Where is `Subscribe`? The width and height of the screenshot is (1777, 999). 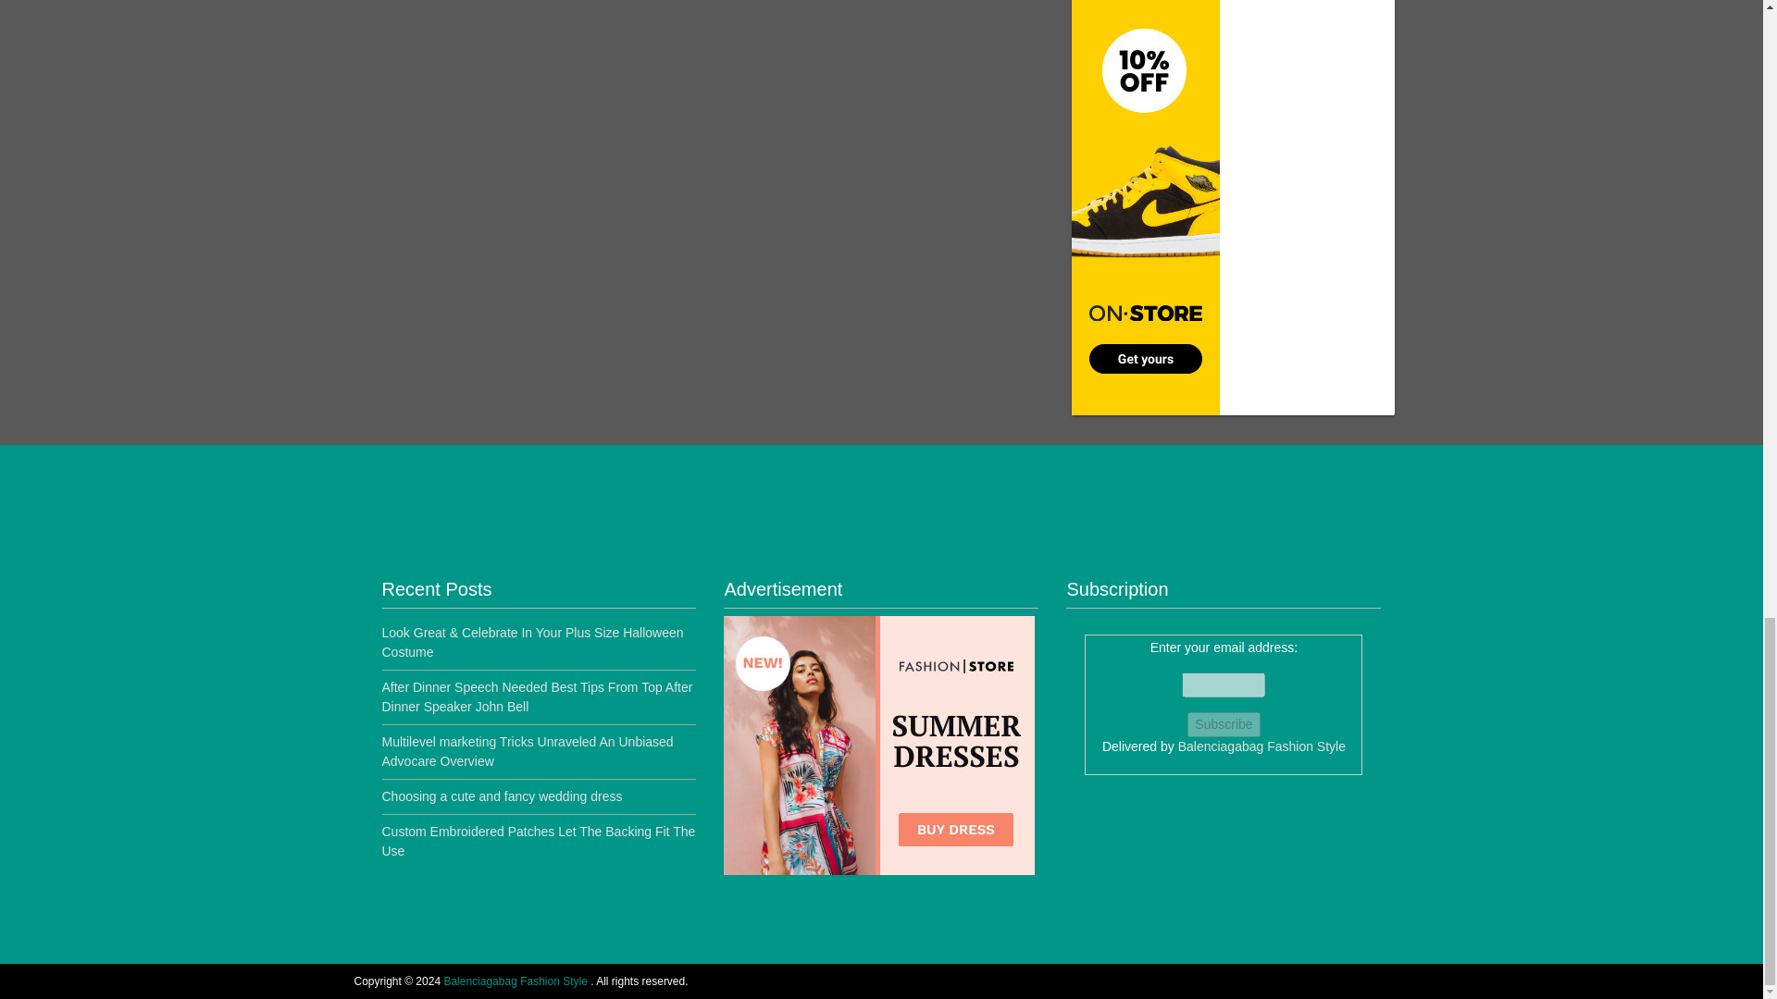
Subscribe is located at coordinates (1224, 725).